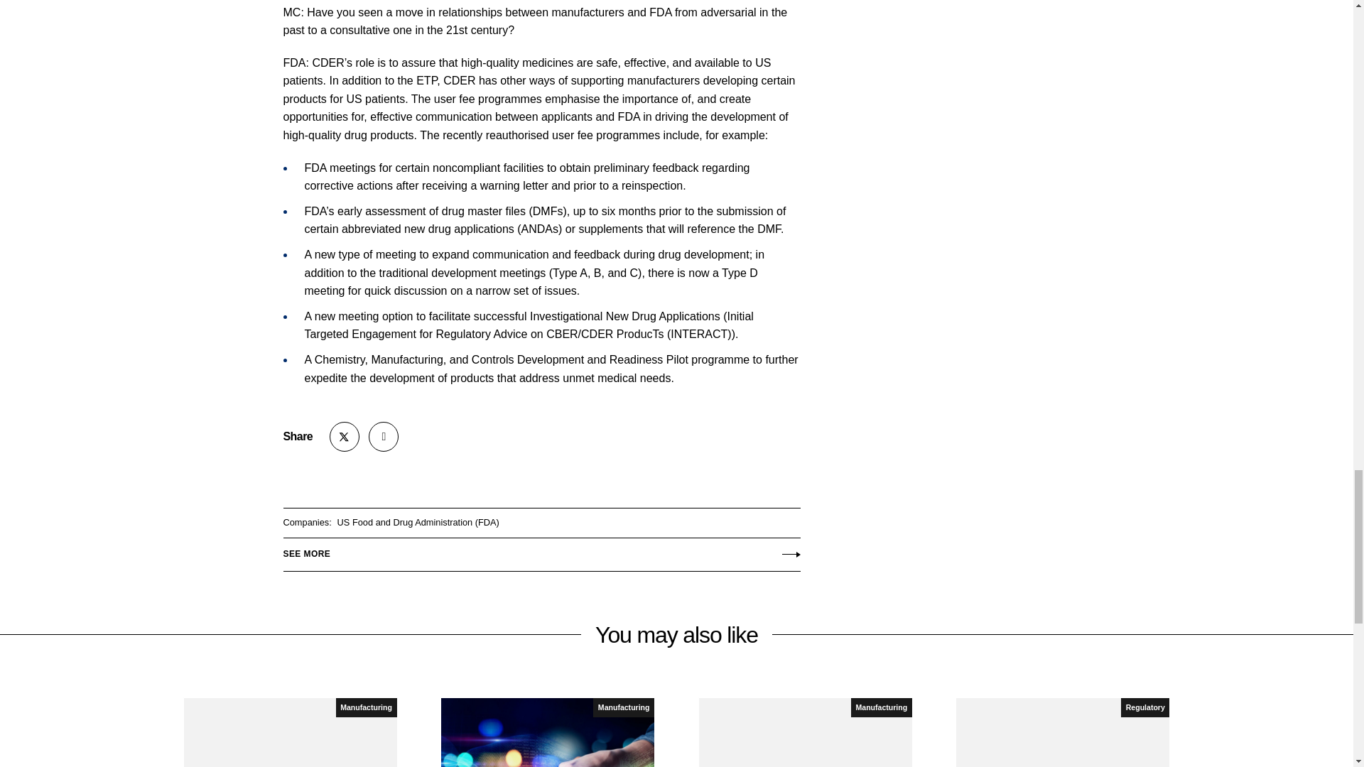  I want to click on LinkedIn, so click(383, 437).